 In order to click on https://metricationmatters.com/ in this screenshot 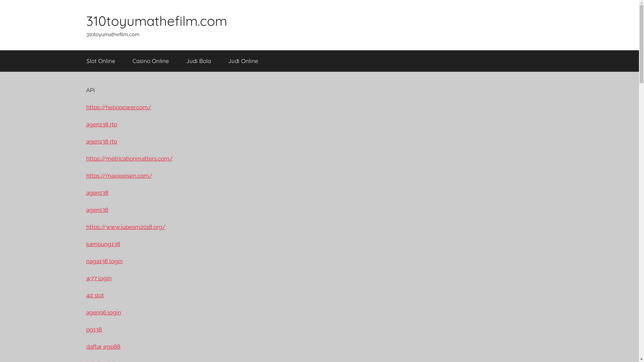, I will do `click(129, 159)`.